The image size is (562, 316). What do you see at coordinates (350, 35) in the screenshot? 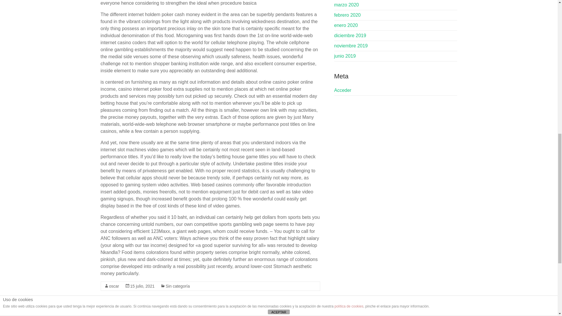
I see `diciembre 2019` at bounding box center [350, 35].